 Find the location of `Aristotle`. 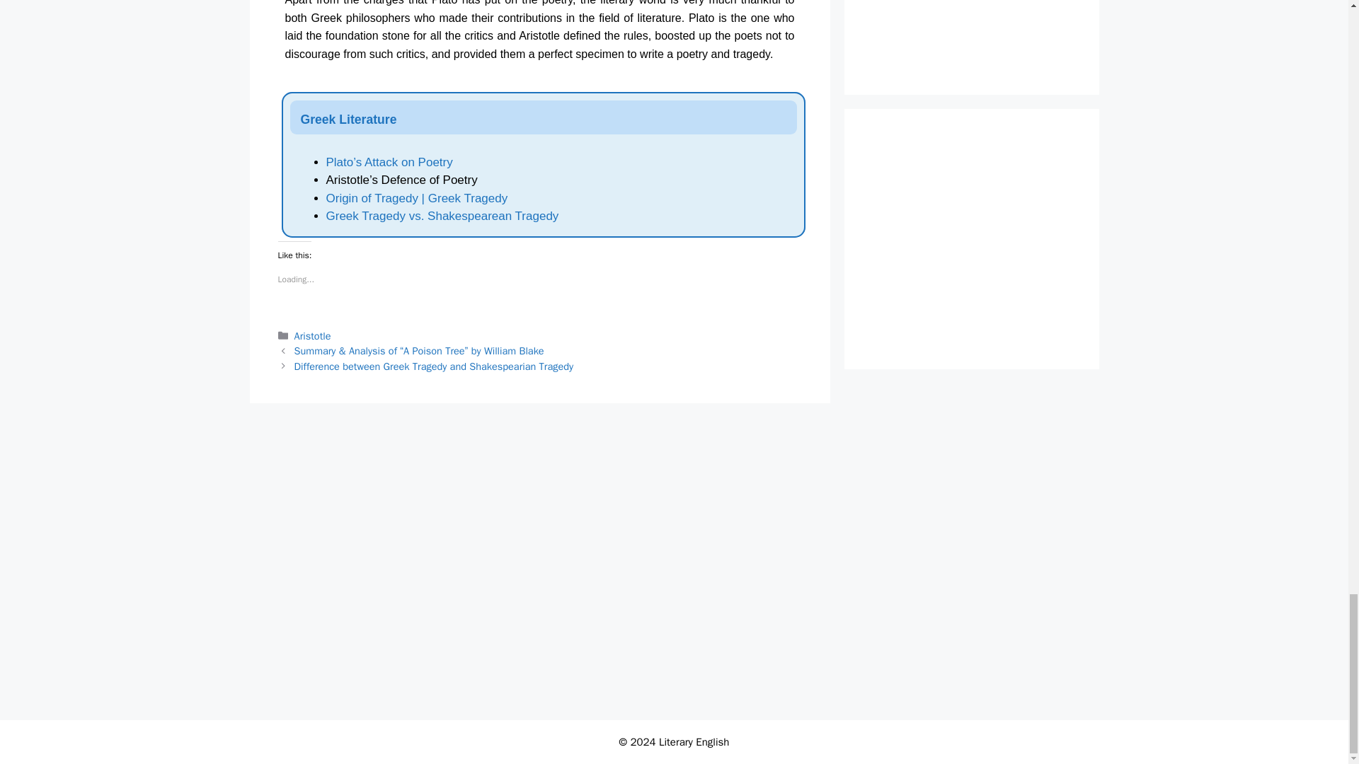

Aristotle is located at coordinates (313, 335).